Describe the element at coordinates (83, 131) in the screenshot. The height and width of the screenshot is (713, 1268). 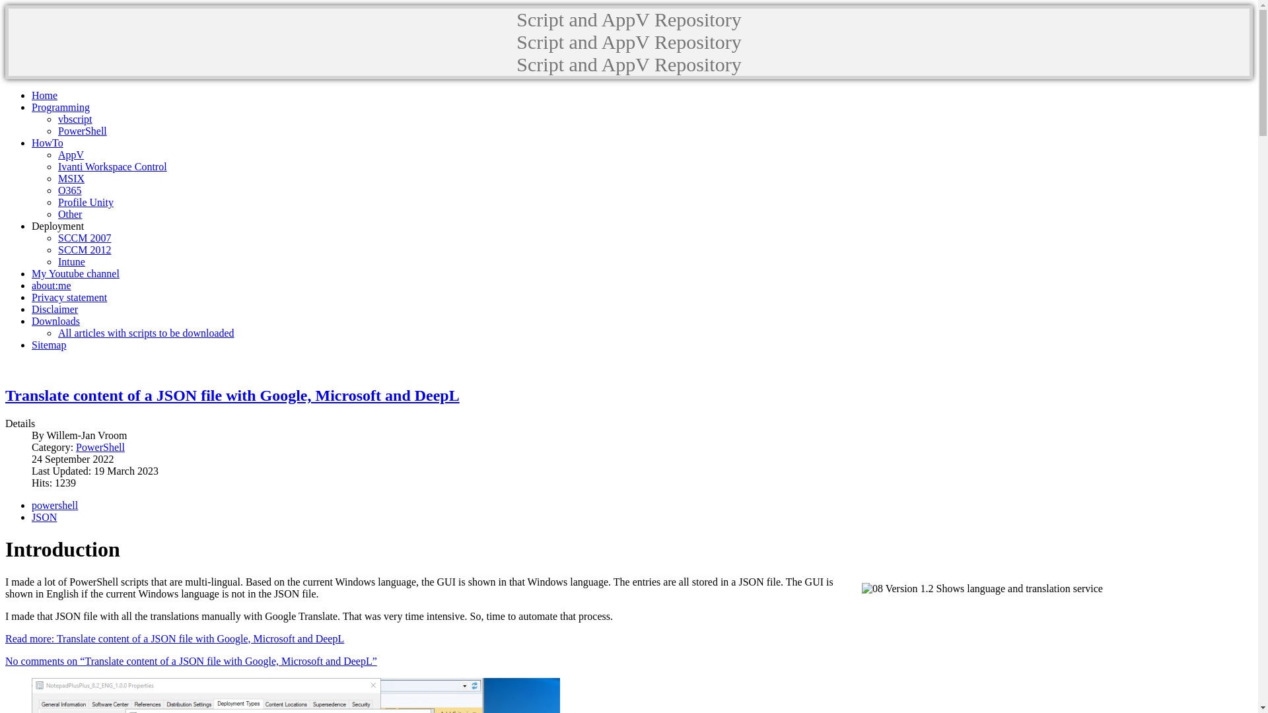
I see `PowerShell` at that location.